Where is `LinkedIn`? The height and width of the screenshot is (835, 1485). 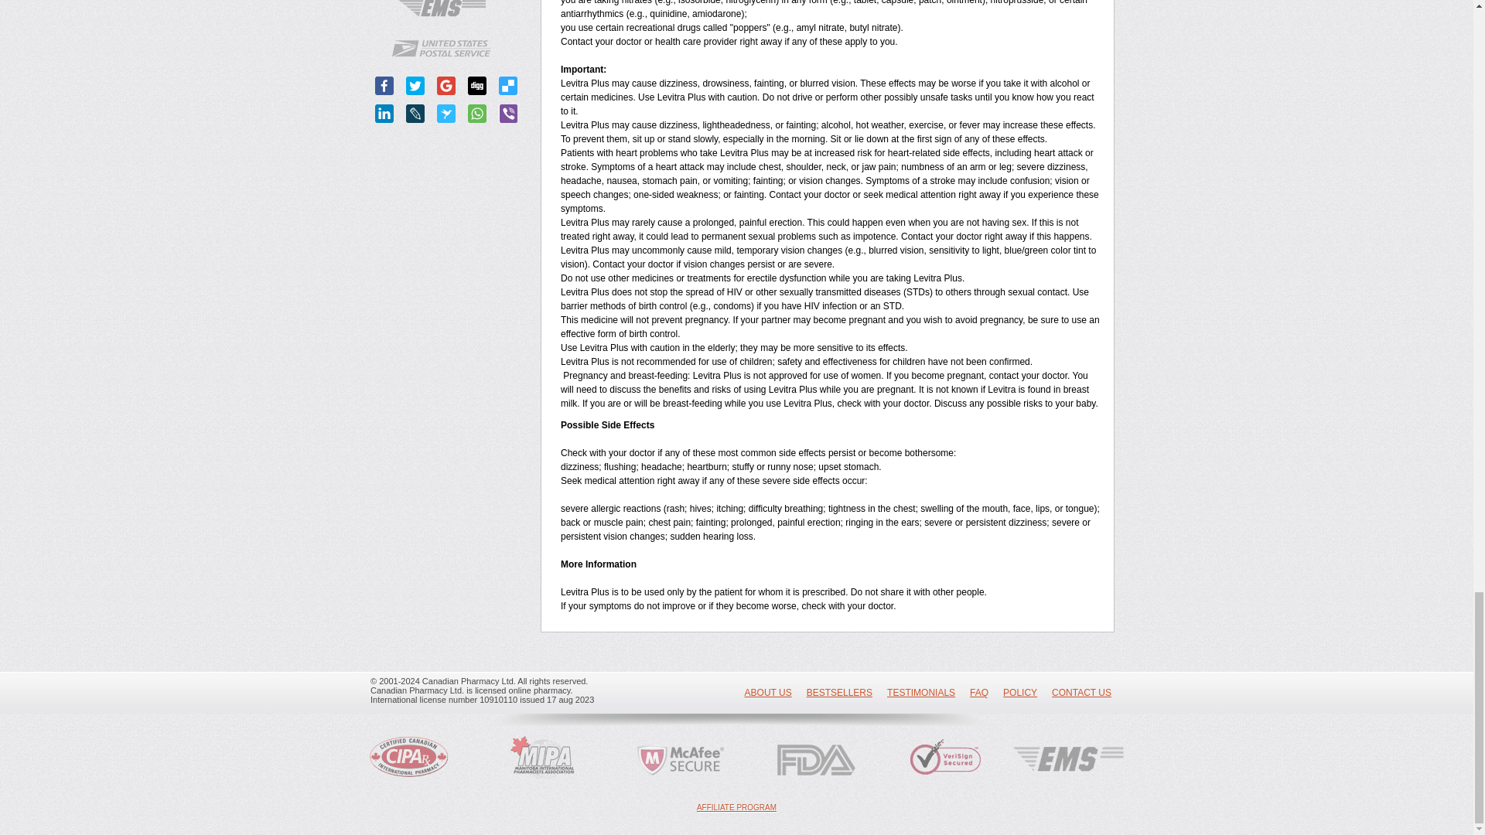 LinkedIn is located at coordinates (384, 113).